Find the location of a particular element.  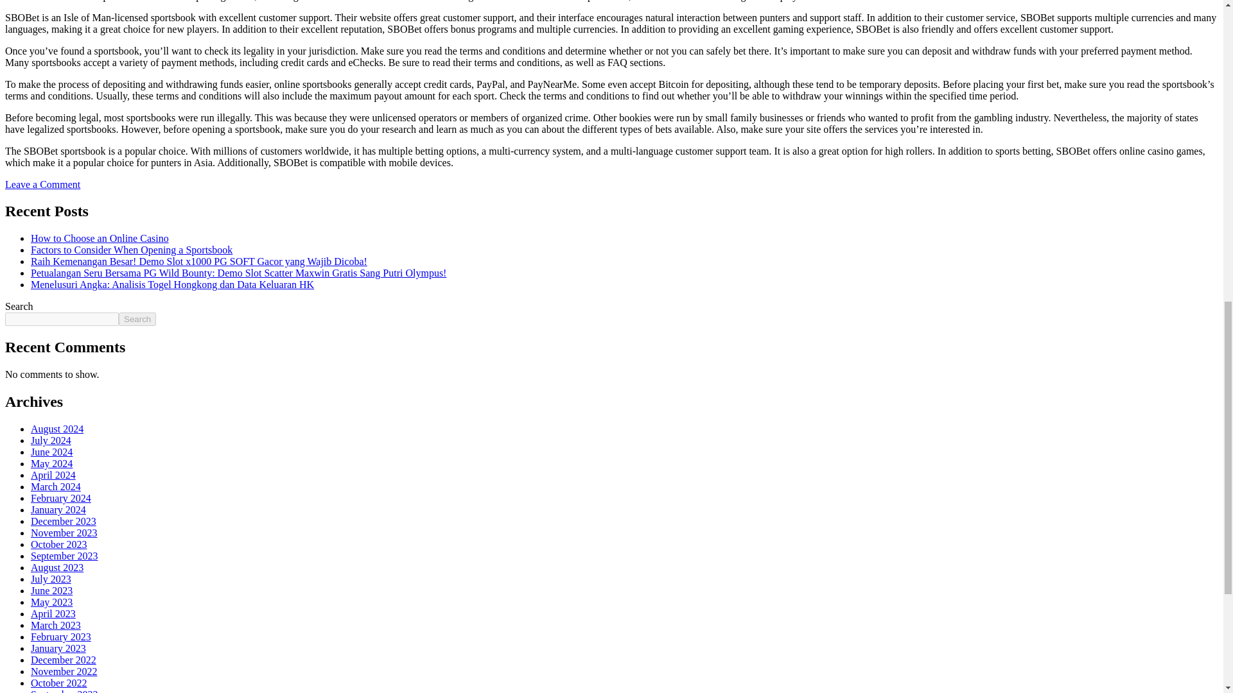

How to Choose an Online Casino is located at coordinates (100, 238).